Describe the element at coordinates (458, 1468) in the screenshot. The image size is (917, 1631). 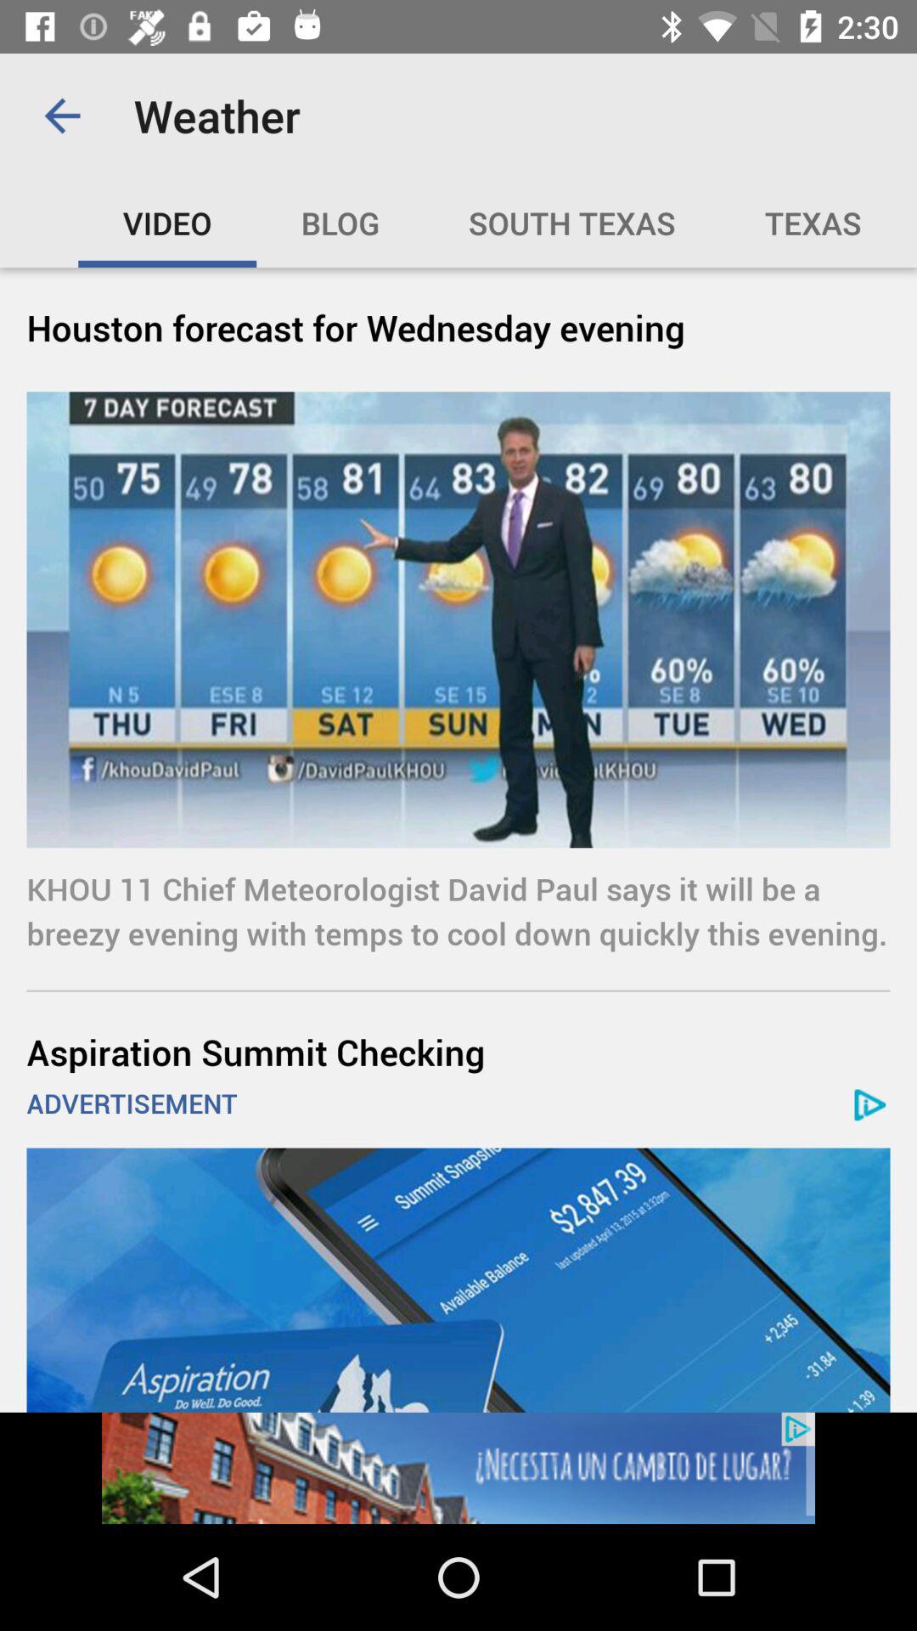
I see `click discription` at that location.